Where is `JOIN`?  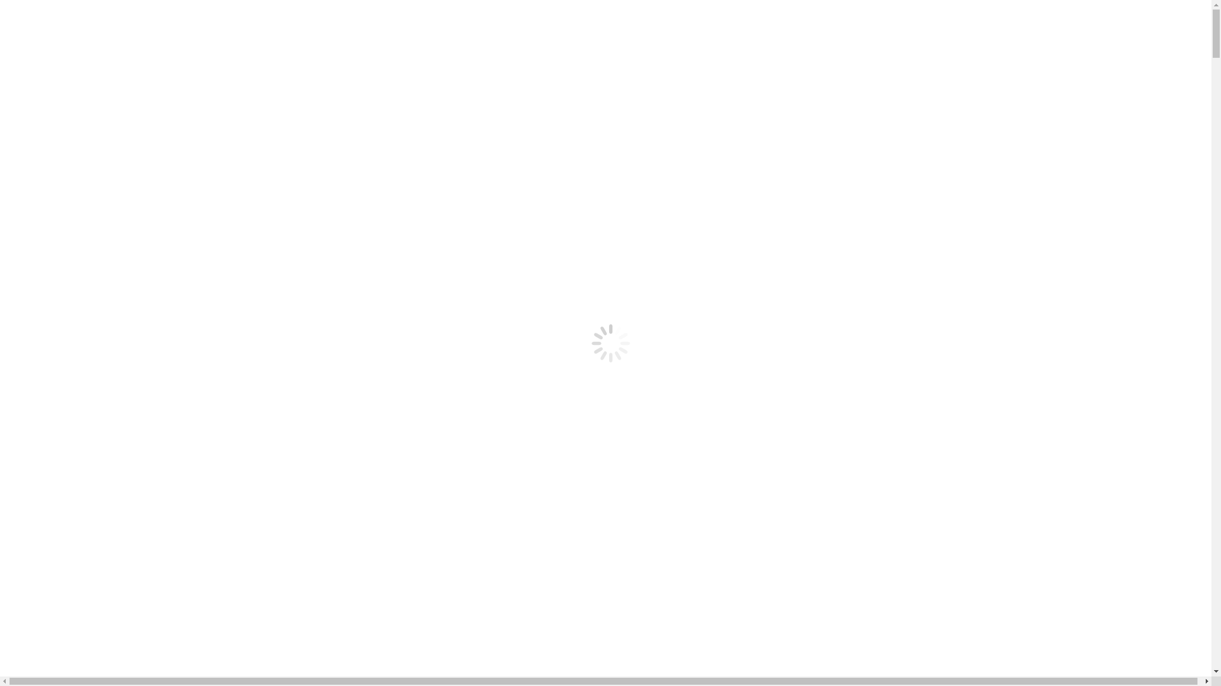
JOIN is located at coordinates (42, 358).